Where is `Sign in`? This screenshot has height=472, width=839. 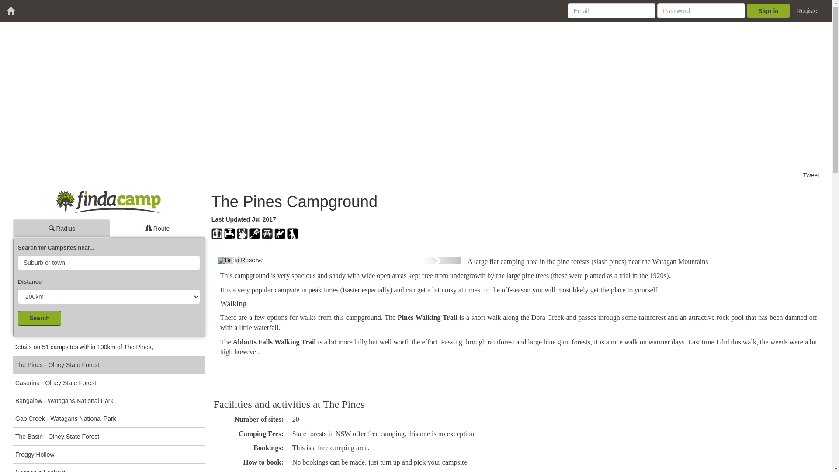
Sign in is located at coordinates (768, 11).